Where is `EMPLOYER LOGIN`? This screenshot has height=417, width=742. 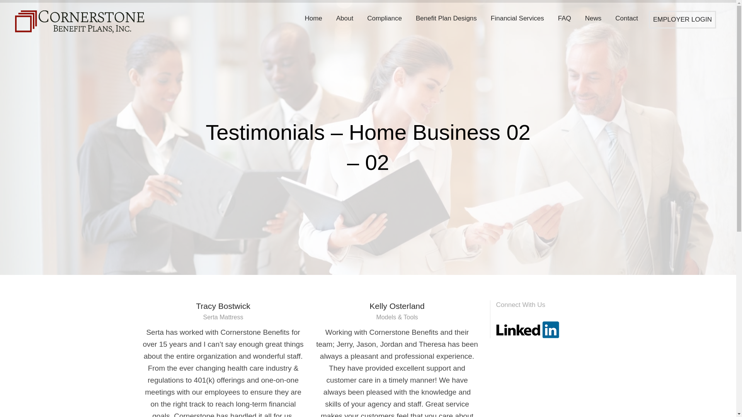
EMPLOYER LOGIN is located at coordinates (682, 20).